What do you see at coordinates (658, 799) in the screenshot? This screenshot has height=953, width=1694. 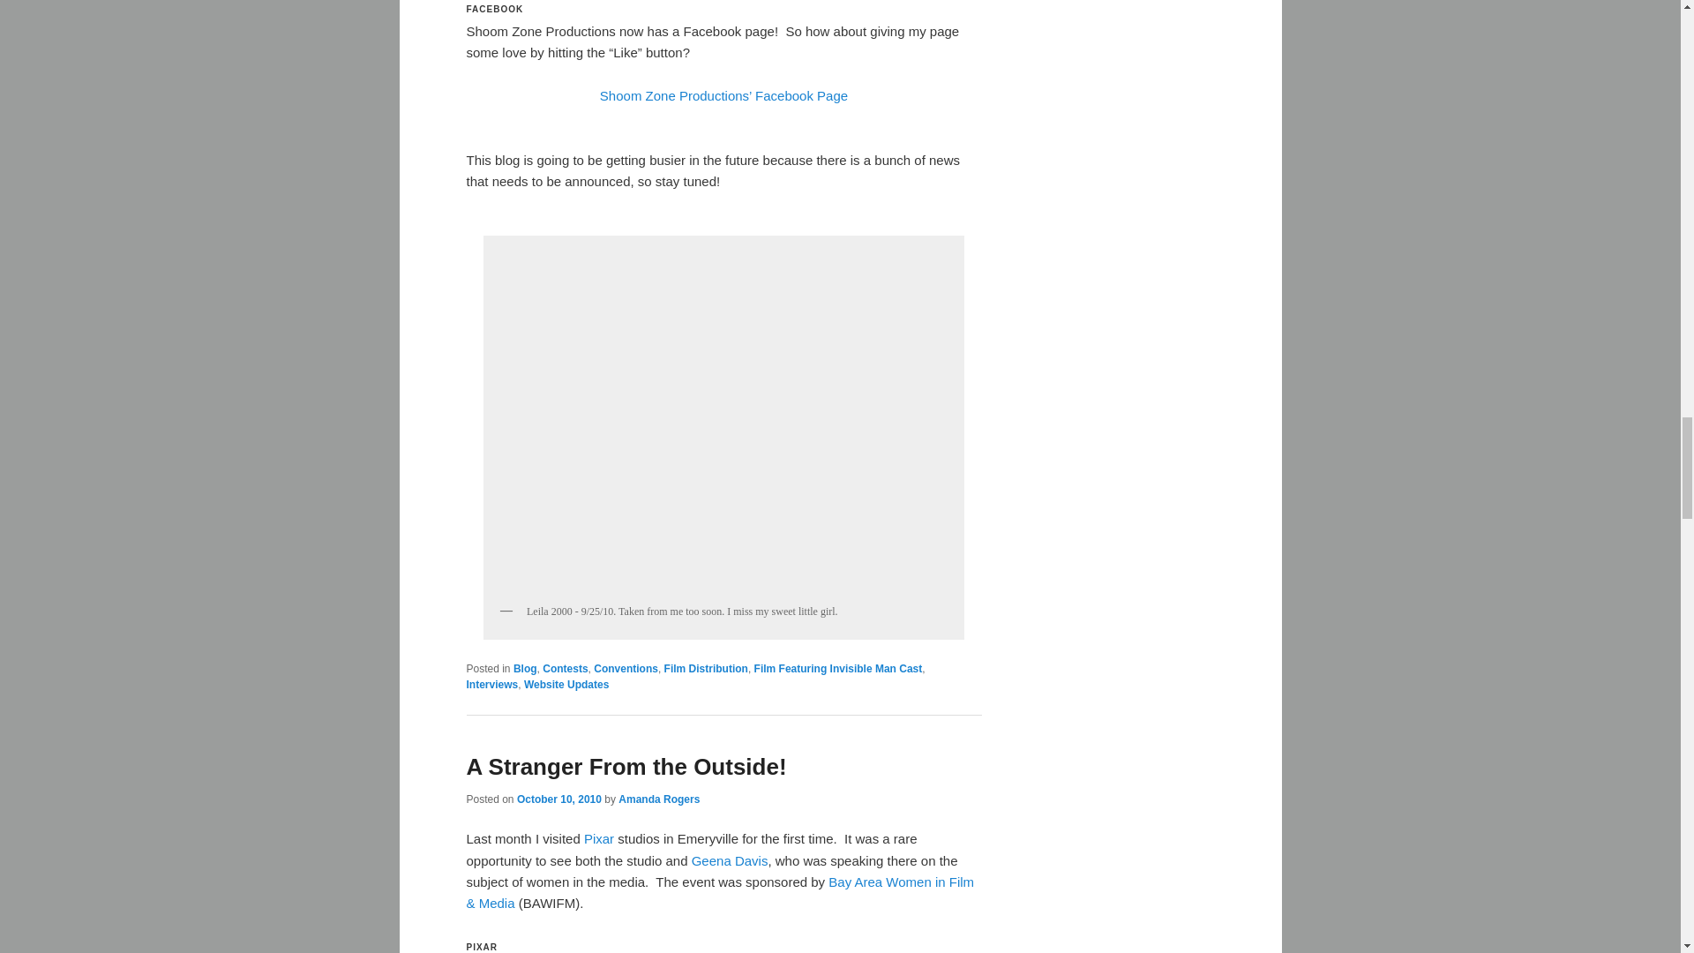 I see `View all posts by Amanda Rogers` at bounding box center [658, 799].